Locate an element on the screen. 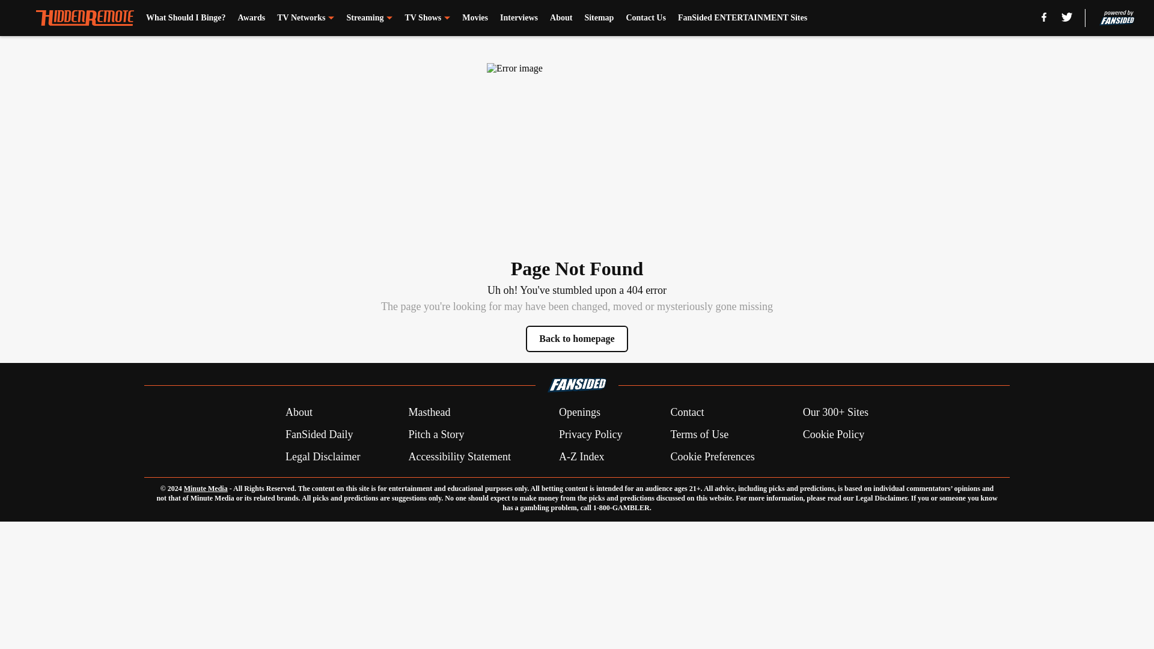 This screenshot has width=1154, height=649. Openings is located at coordinates (579, 412).